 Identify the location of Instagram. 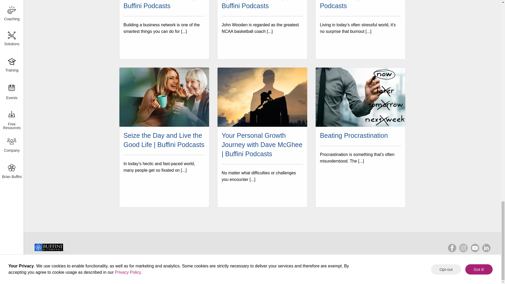
(463, 248).